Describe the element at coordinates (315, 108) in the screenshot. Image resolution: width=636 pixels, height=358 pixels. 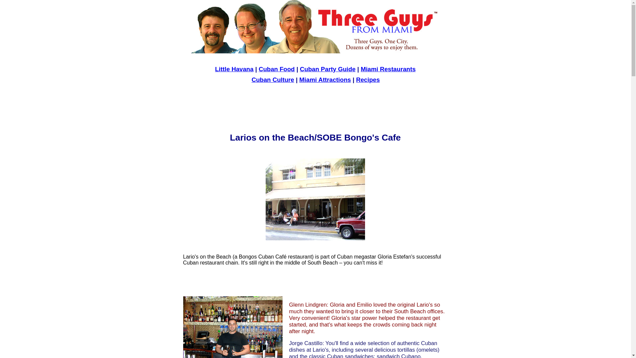
I see `Advertisement` at that location.